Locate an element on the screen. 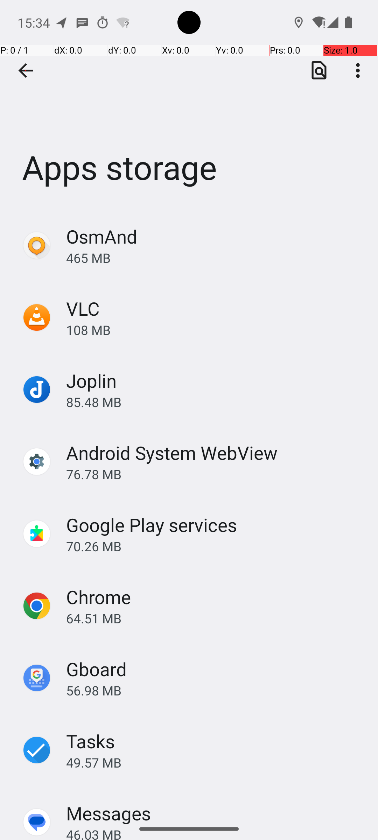  64.51 MB is located at coordinates (215, 618).